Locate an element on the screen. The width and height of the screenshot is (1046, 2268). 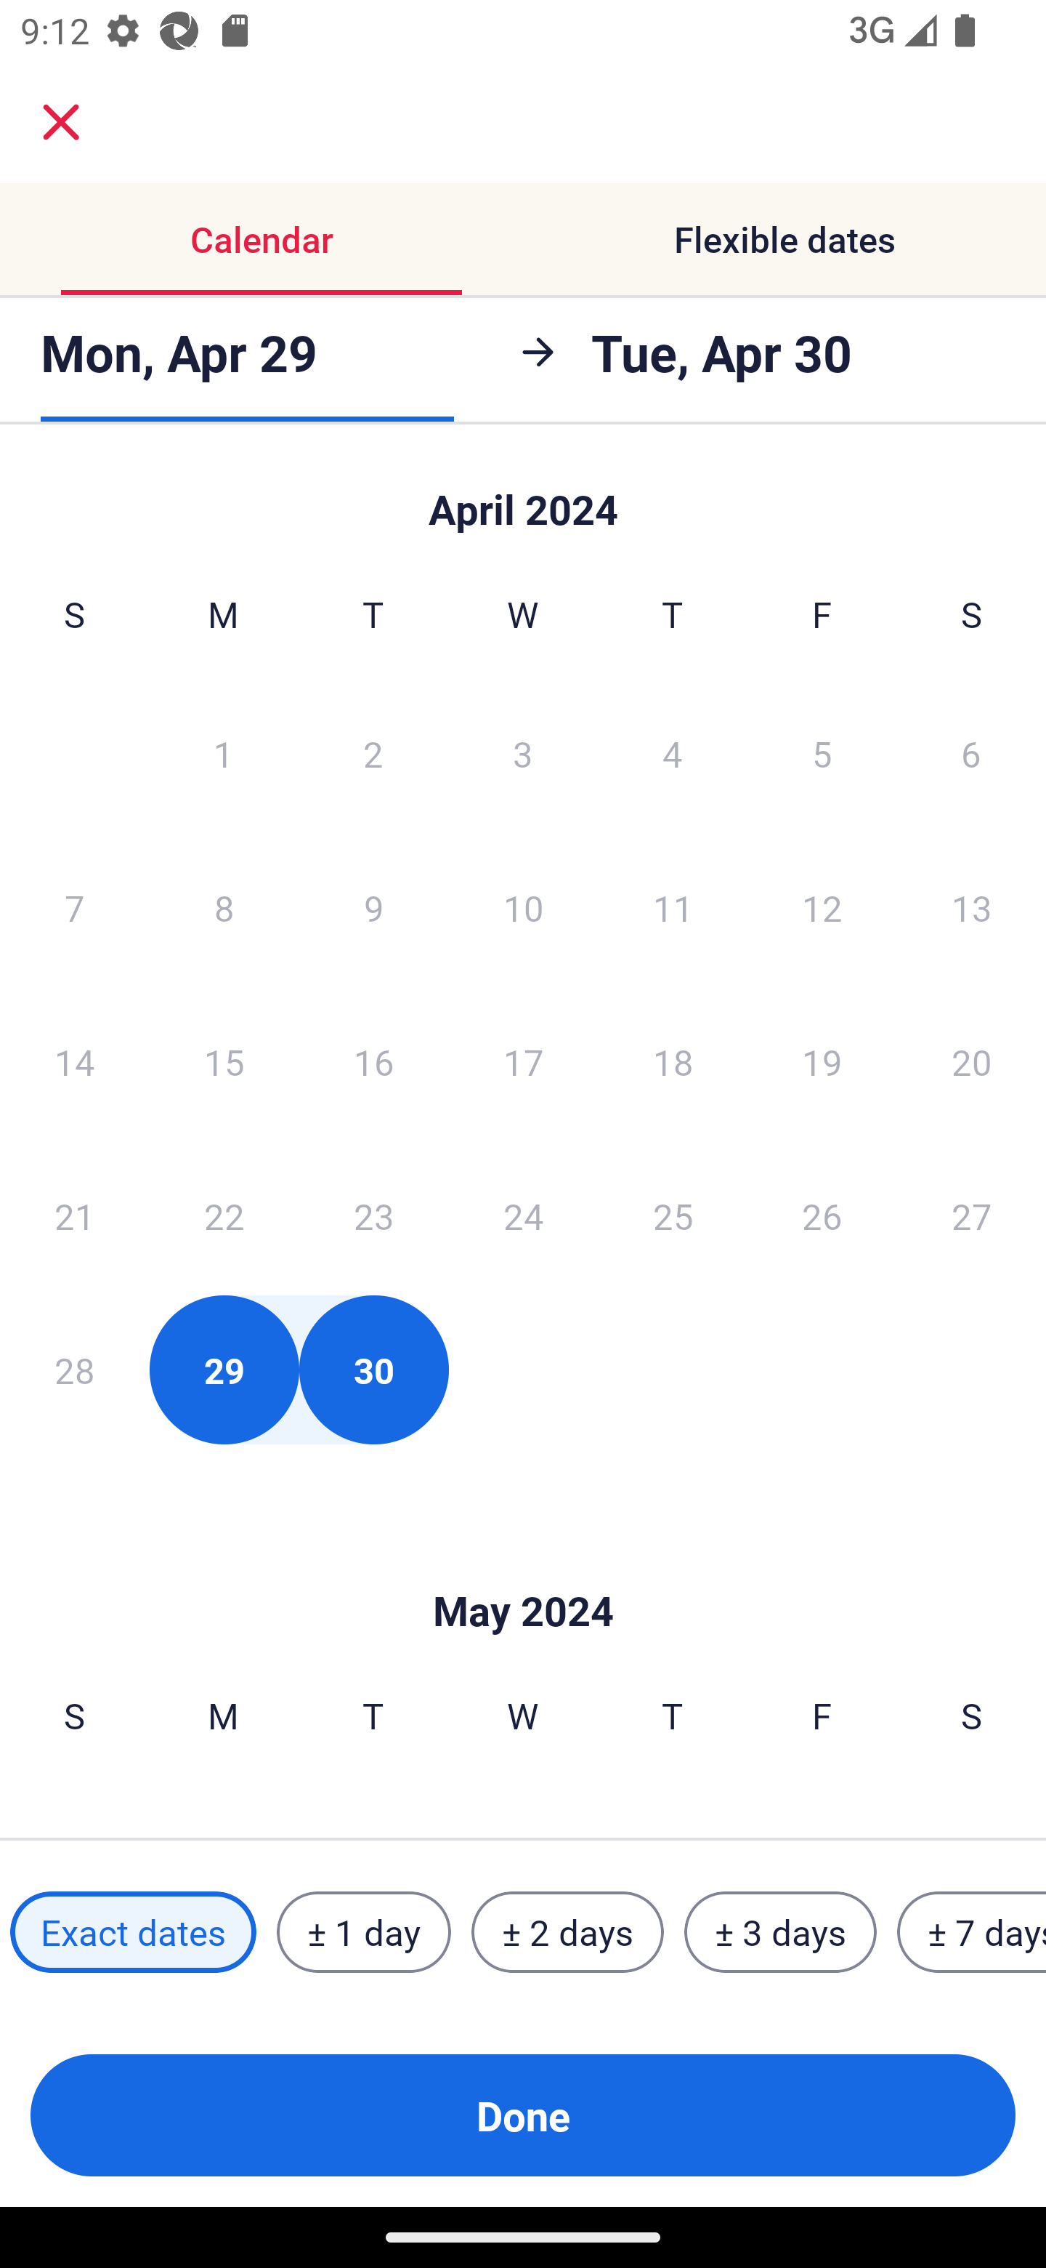
9 Tuesday, April 9, 2024 is located at coordinates (373, 907).